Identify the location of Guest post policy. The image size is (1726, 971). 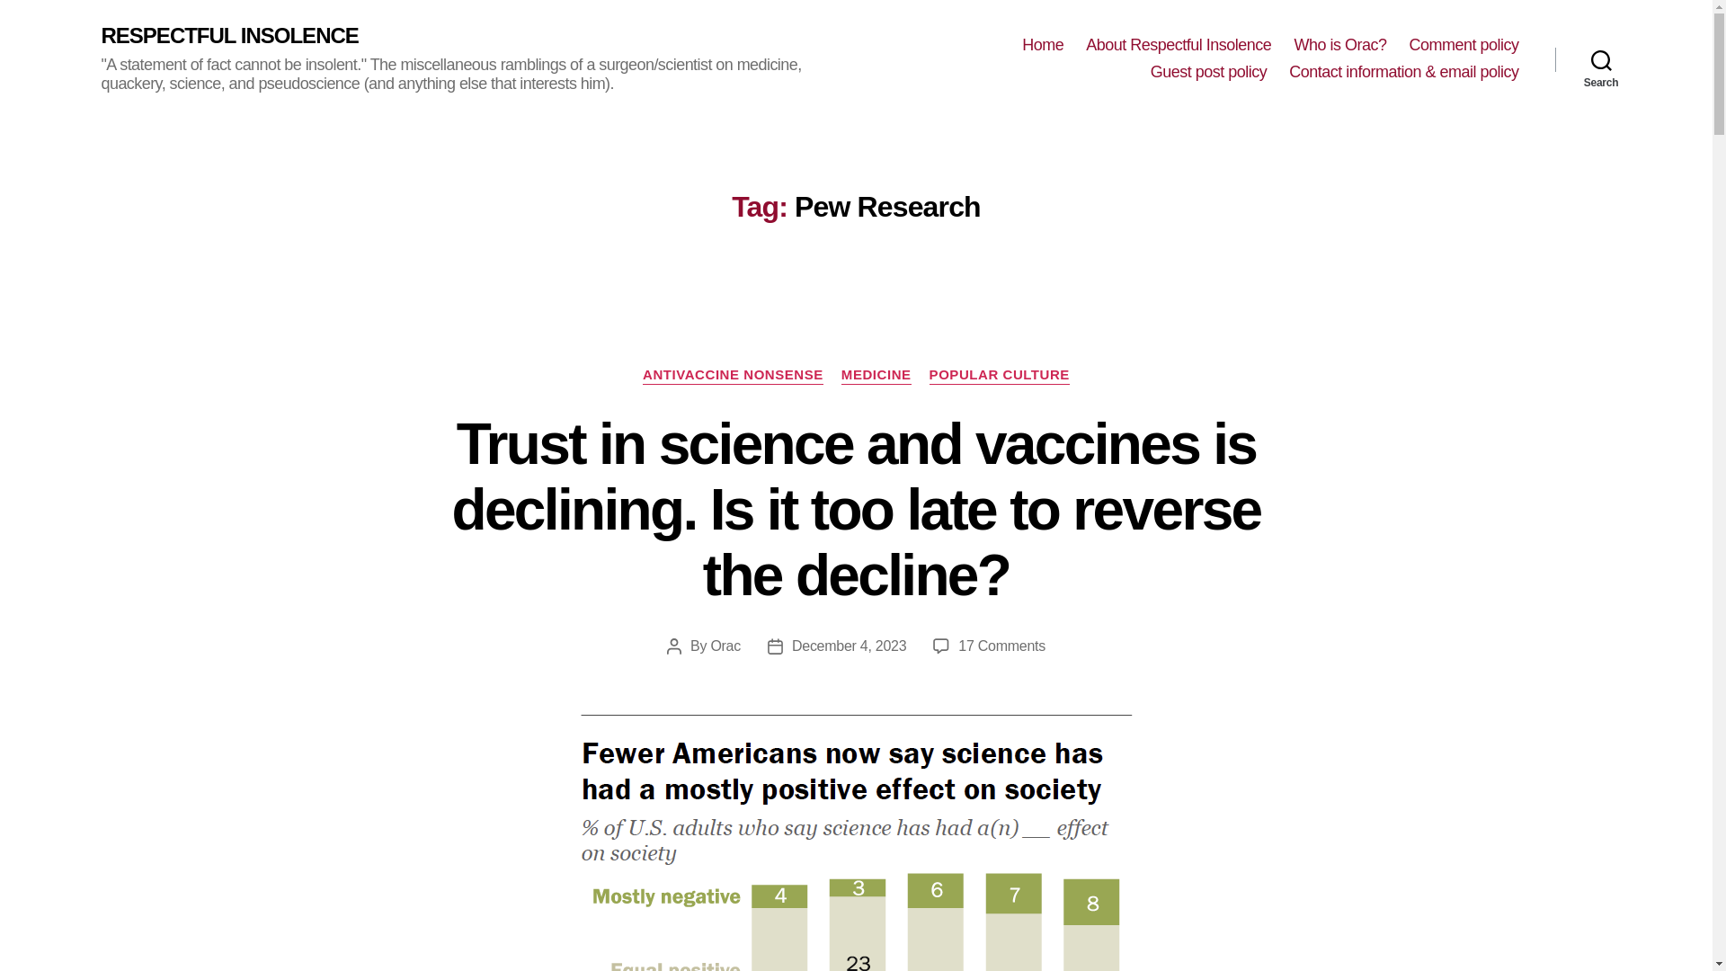
(1208, 72).